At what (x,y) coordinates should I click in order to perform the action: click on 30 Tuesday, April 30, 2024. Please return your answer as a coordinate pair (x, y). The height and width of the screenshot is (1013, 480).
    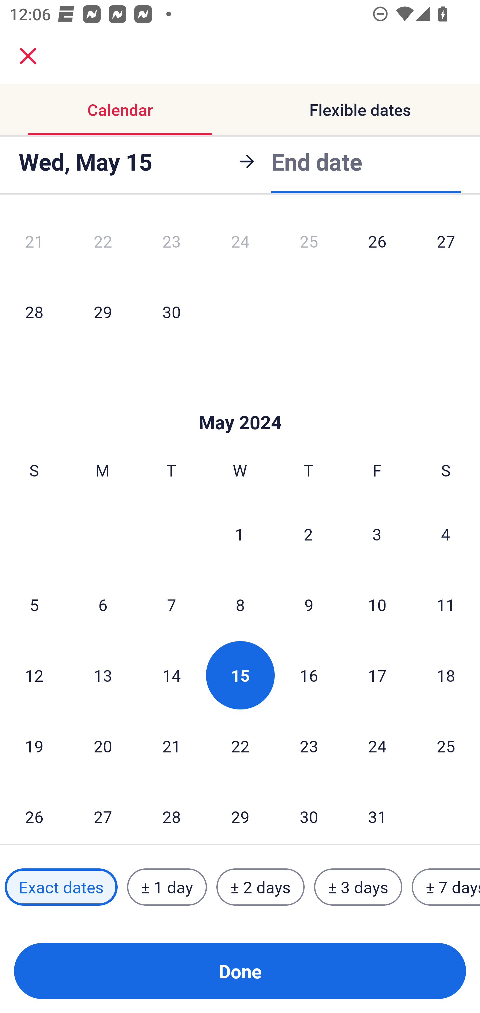
    Looking at the image, I should click on (171, 311).